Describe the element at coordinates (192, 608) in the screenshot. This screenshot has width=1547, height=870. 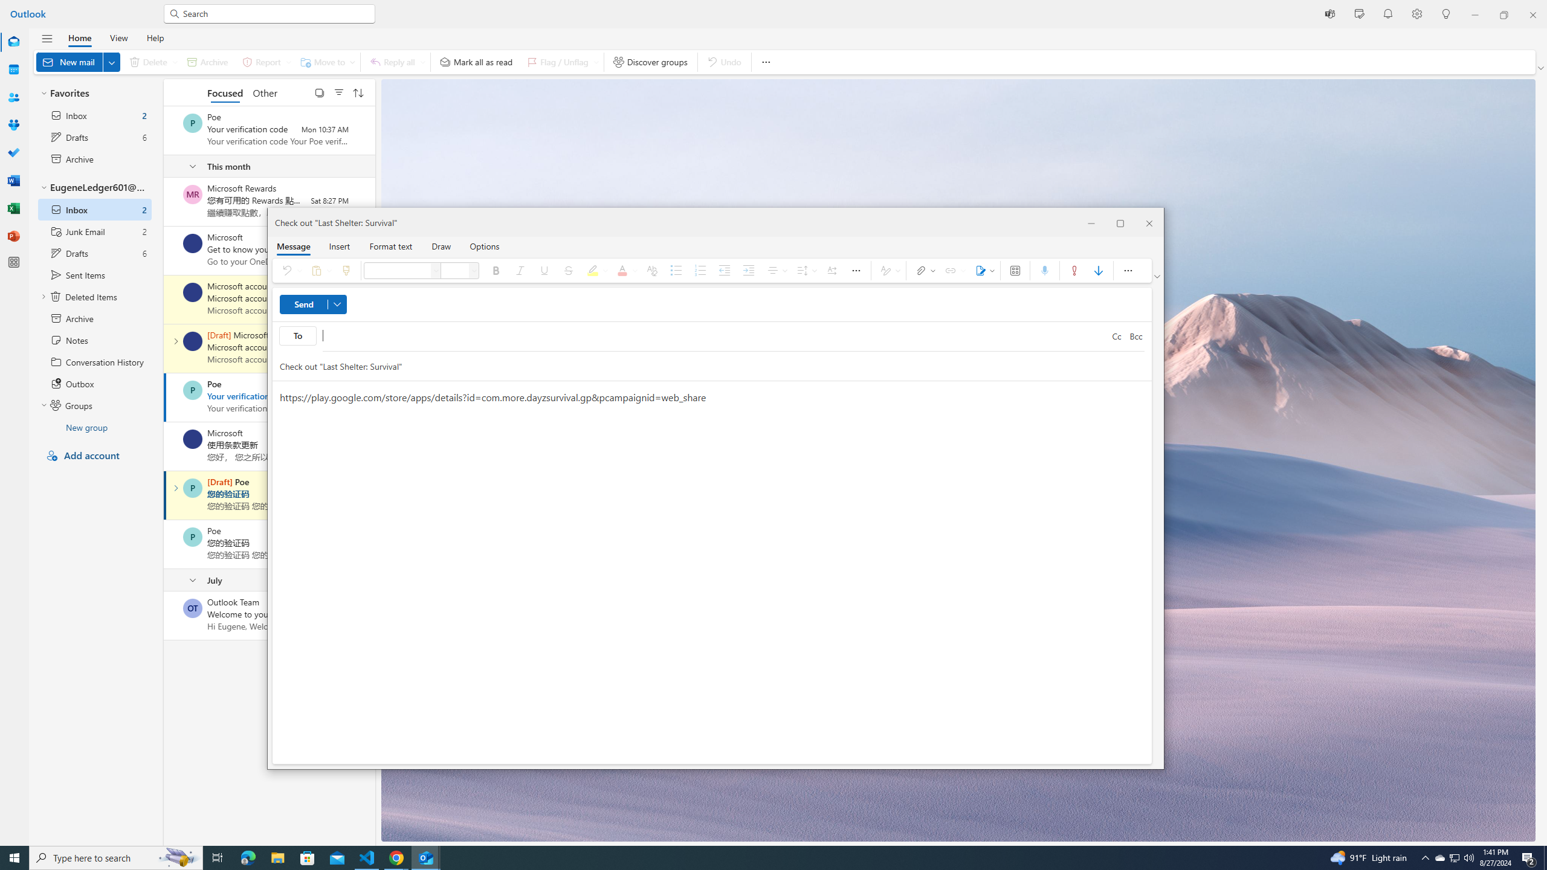
I see `Outlook Team` at that location.